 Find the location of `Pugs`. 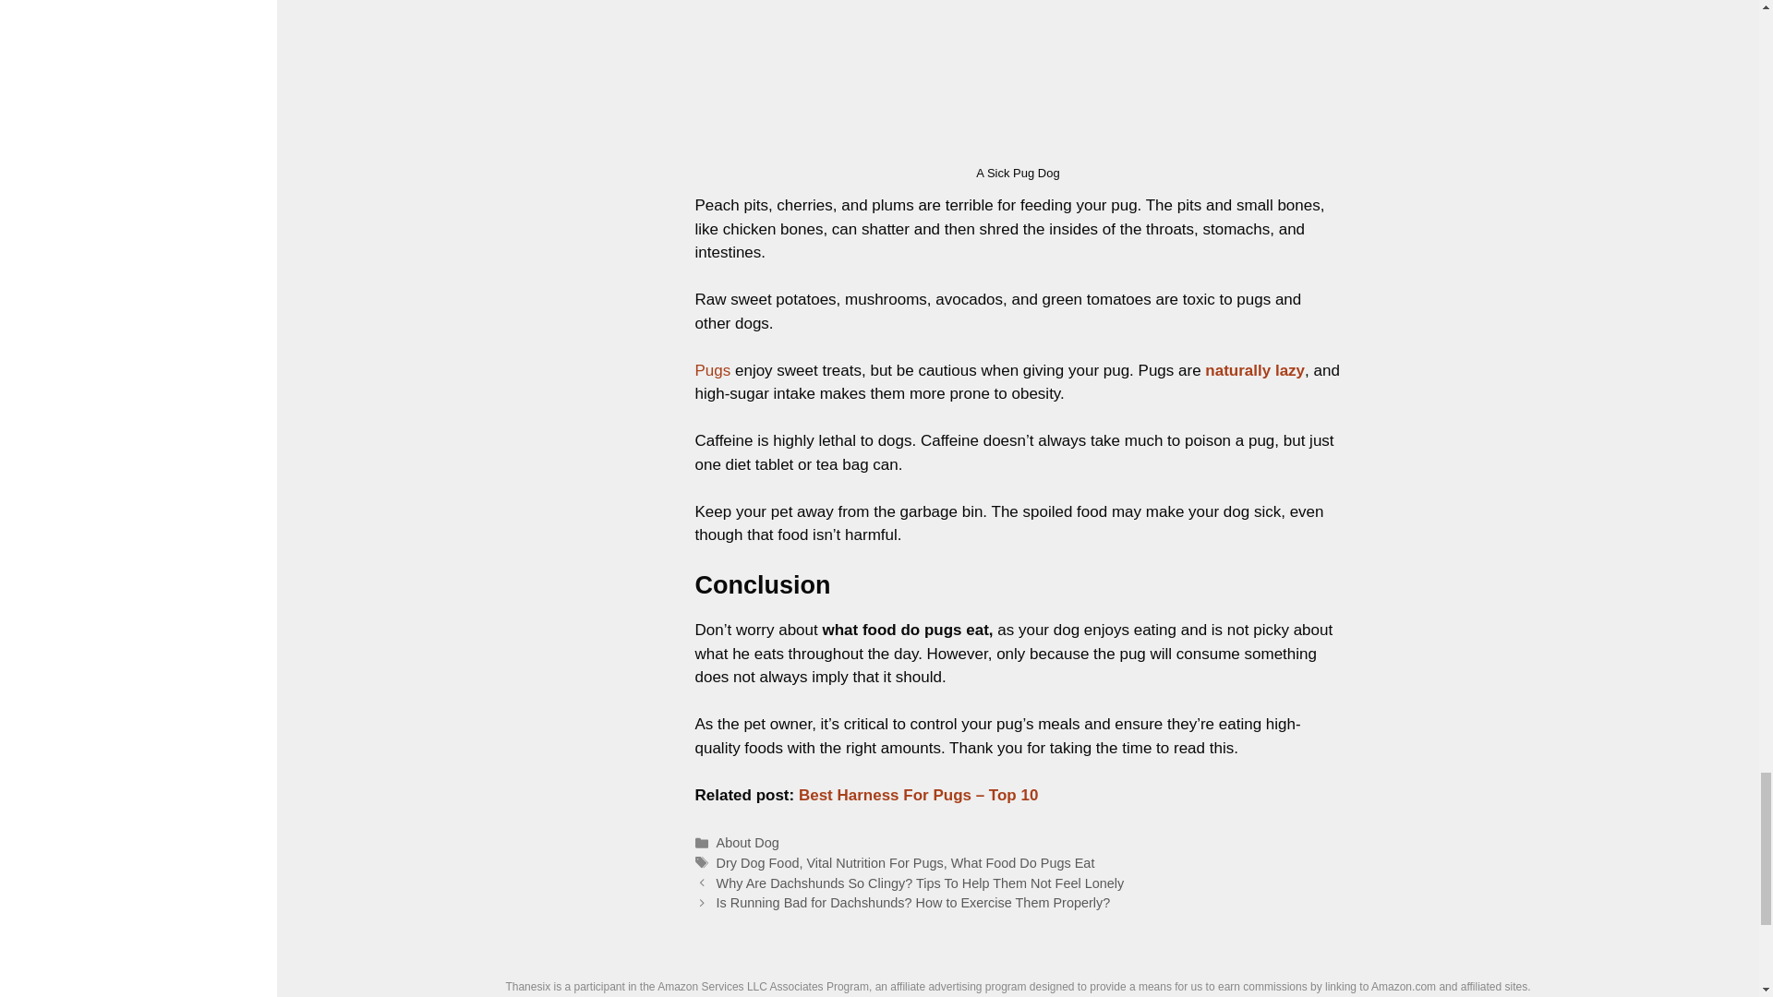

Pugs is located at coordinates (713, 371).